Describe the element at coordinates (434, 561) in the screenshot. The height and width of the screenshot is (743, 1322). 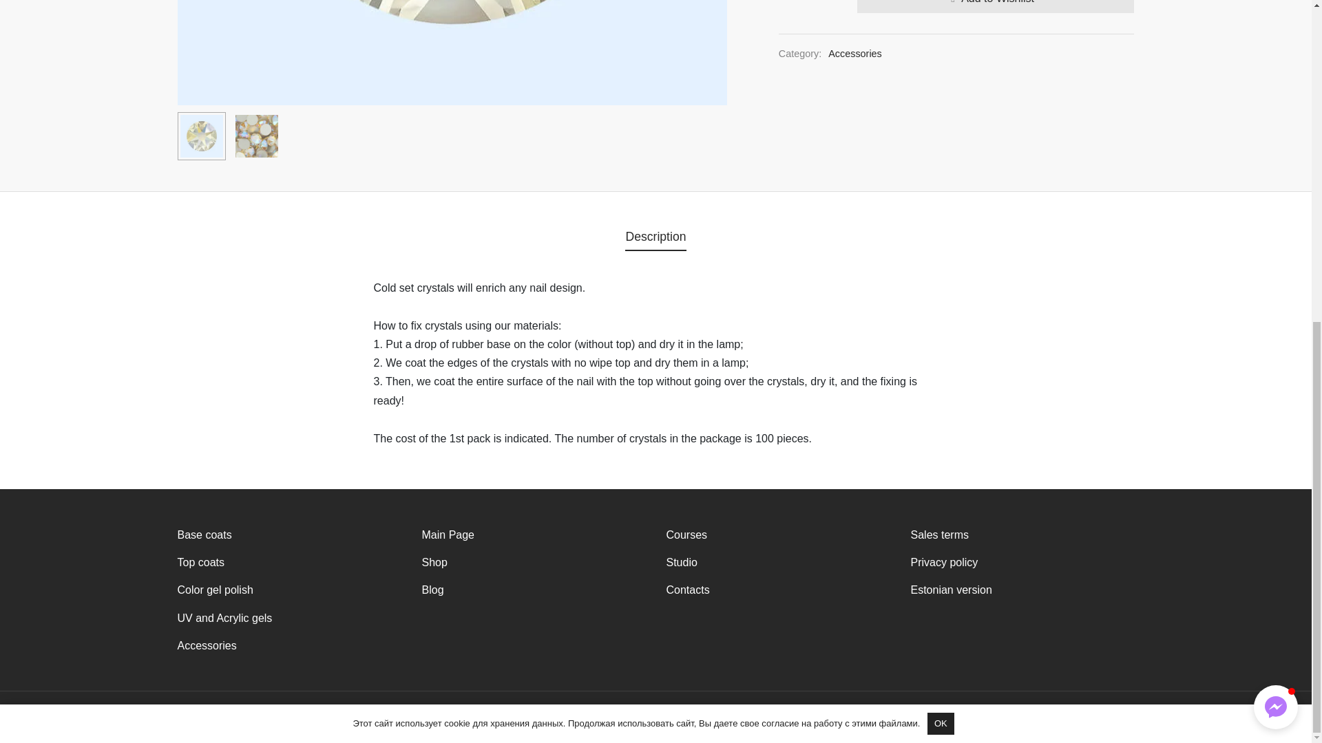
I see `Shop` at that location.